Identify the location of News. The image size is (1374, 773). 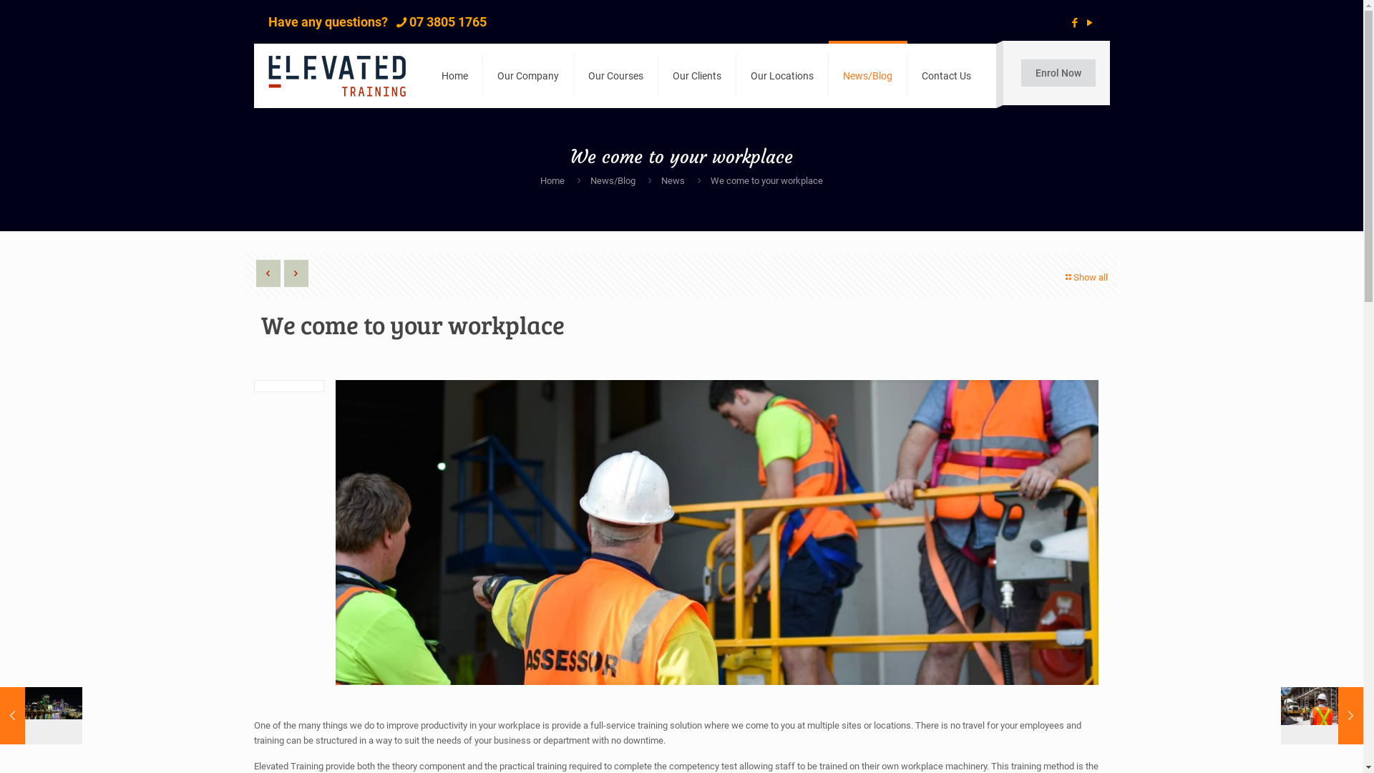
(673, 180).